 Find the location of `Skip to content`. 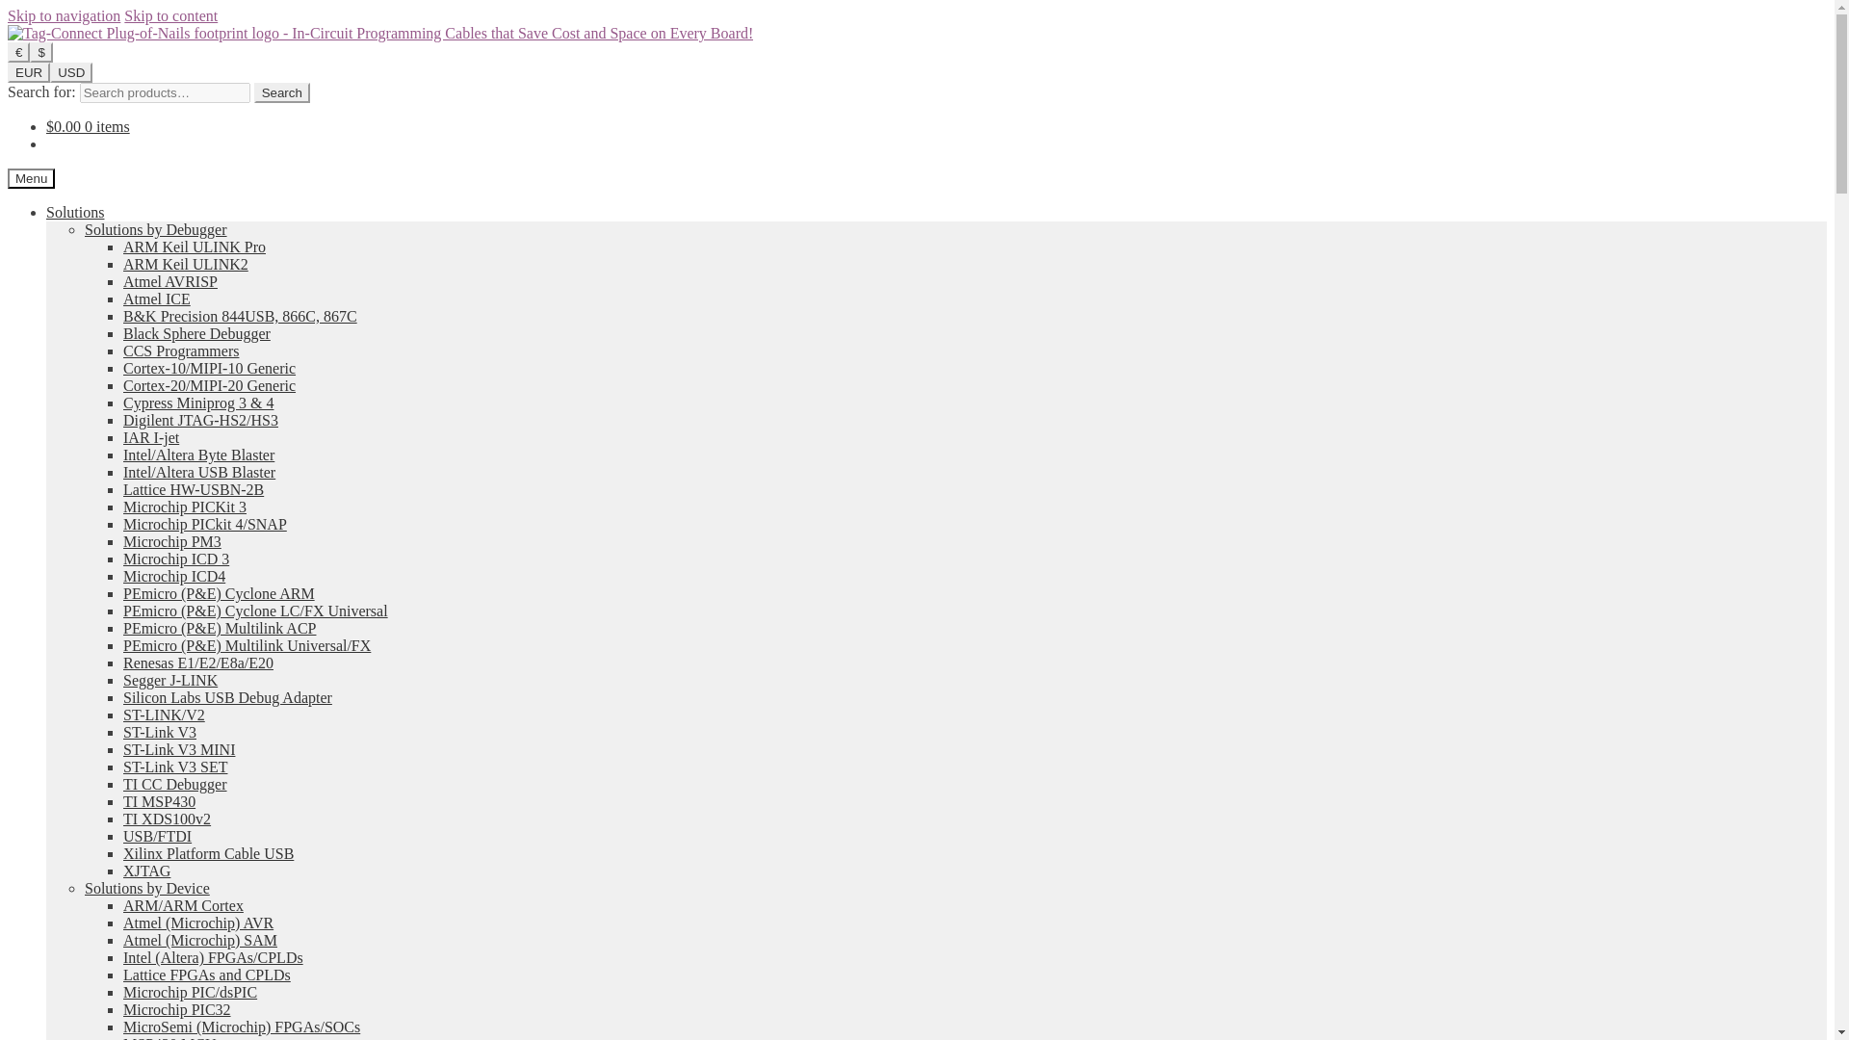

Skip to content is located at coordinates (170, 15).